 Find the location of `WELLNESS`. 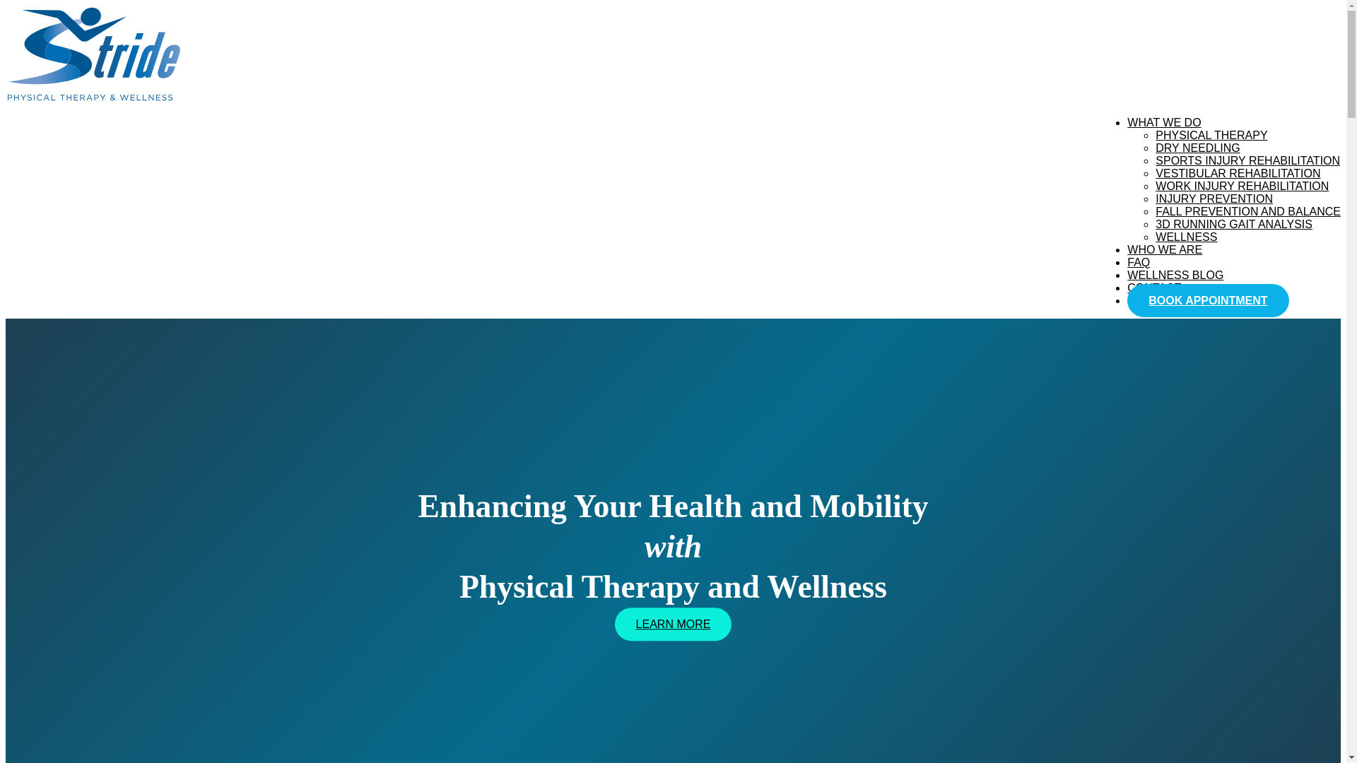

WELLNESS is located at coordinates (1186, 237).